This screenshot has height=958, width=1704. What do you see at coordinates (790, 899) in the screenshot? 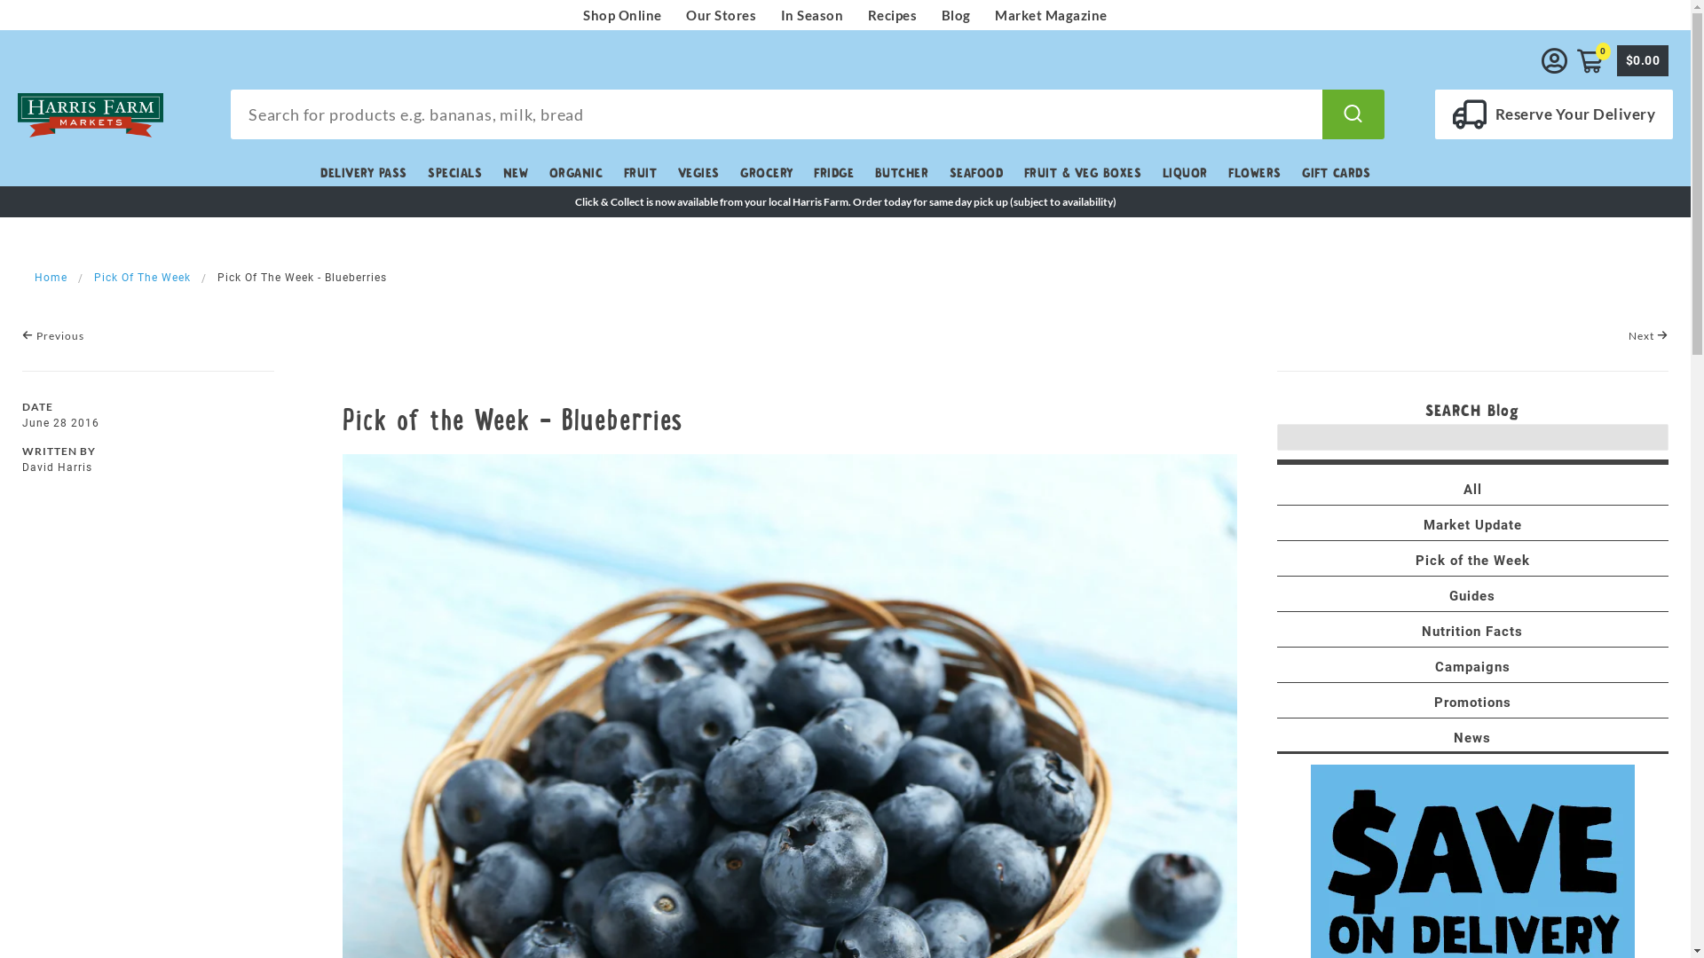
I see `Buy Blueberries Online` at bounding box center [790, 899].